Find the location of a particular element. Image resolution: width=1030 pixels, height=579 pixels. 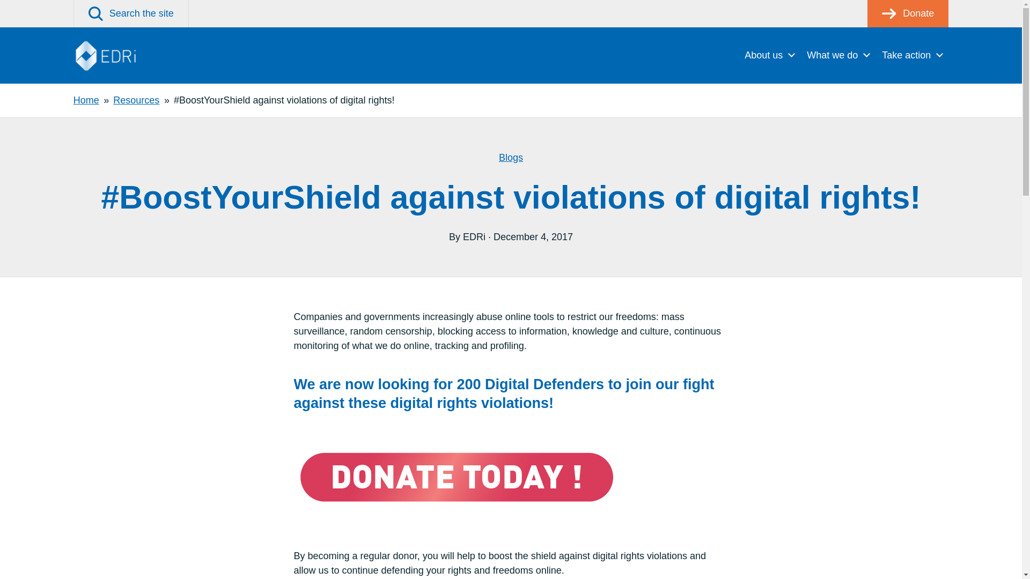

Search the site is located at coordinates (131, 13).